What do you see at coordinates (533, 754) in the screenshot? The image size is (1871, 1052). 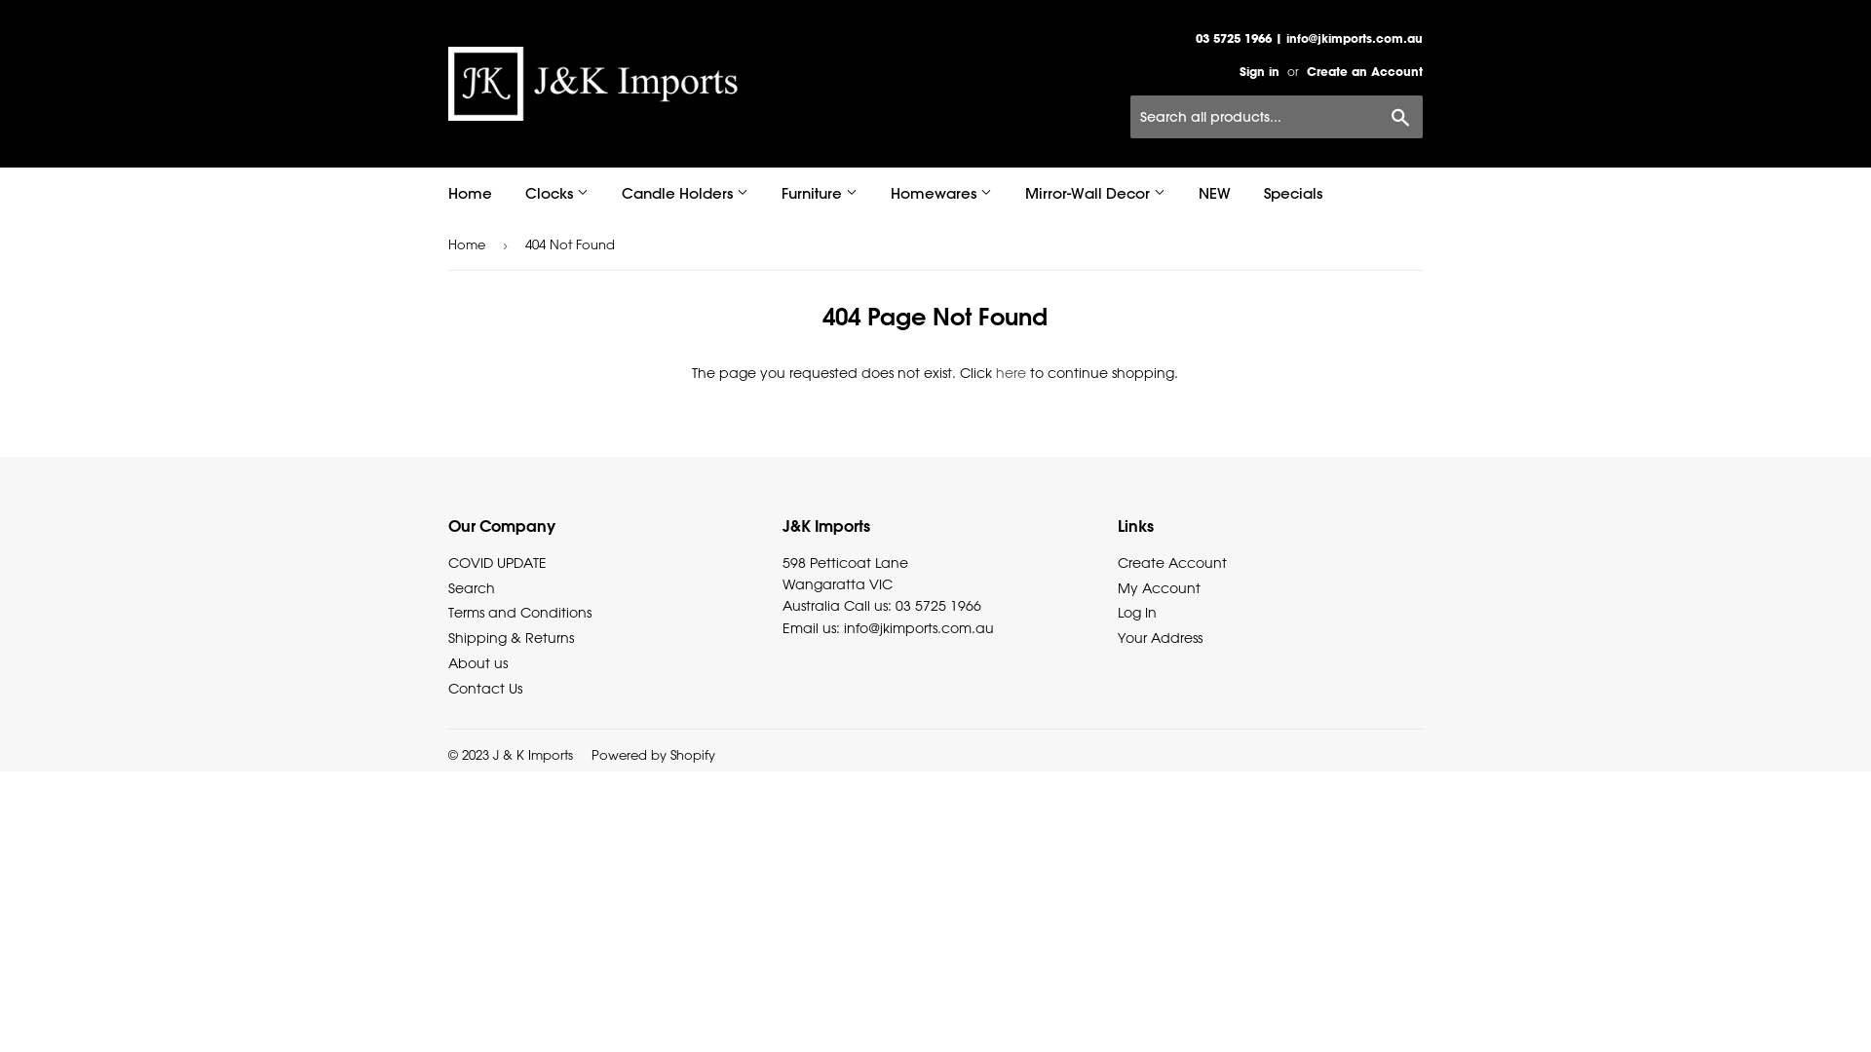 I see `J & K Imports` at bounding box center [533, 754].